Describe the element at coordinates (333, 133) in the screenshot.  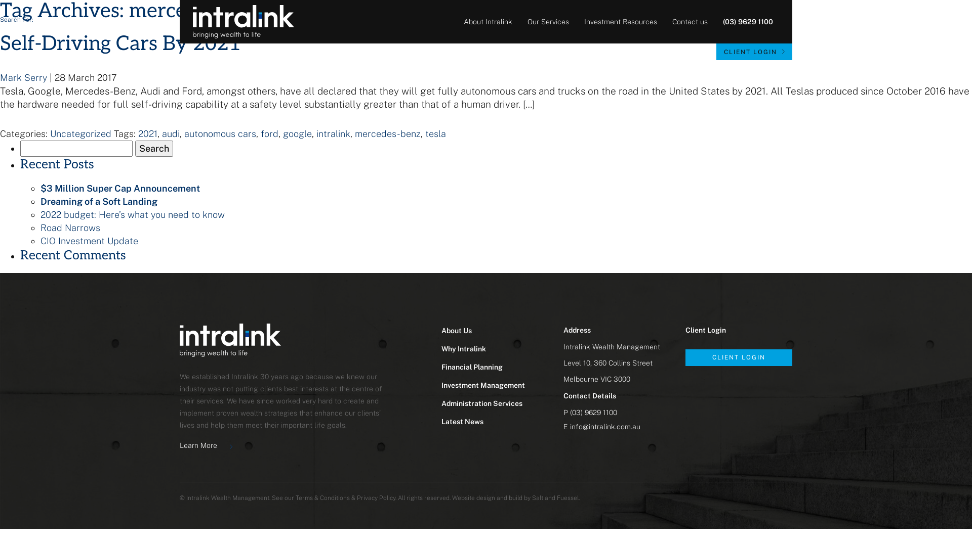
I see `intralink` at that location.